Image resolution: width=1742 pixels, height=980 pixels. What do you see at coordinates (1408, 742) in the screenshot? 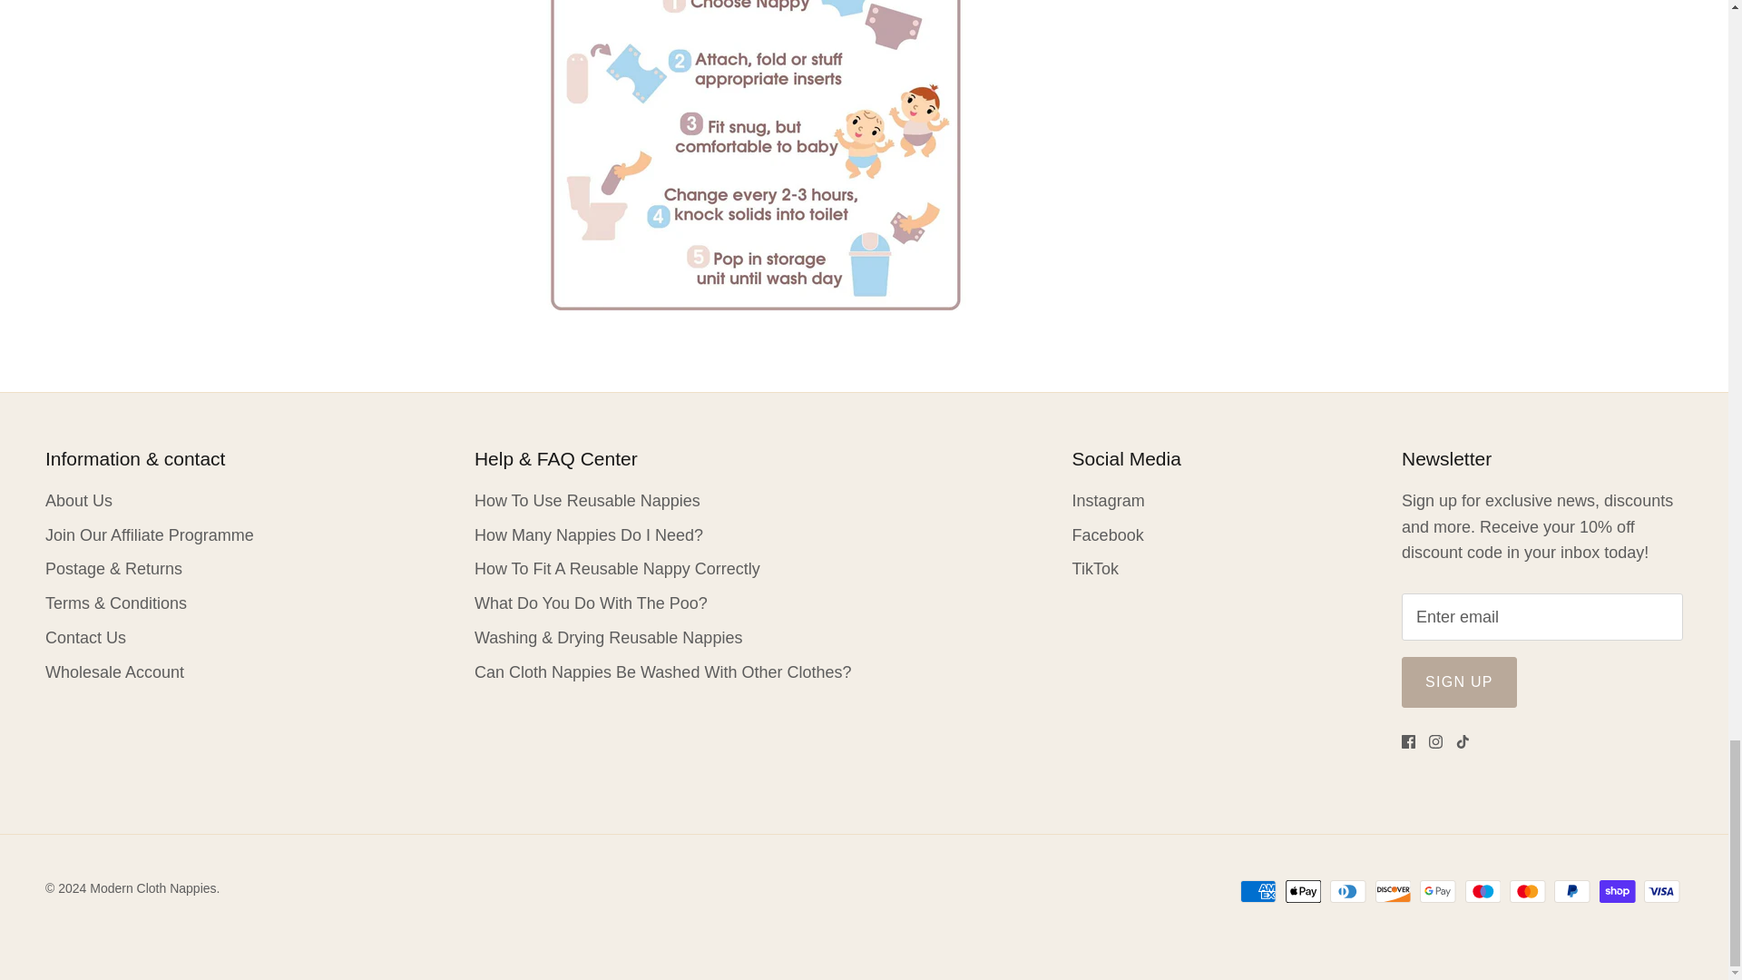
I see `Facebook` at bounding box center [1408, 742].